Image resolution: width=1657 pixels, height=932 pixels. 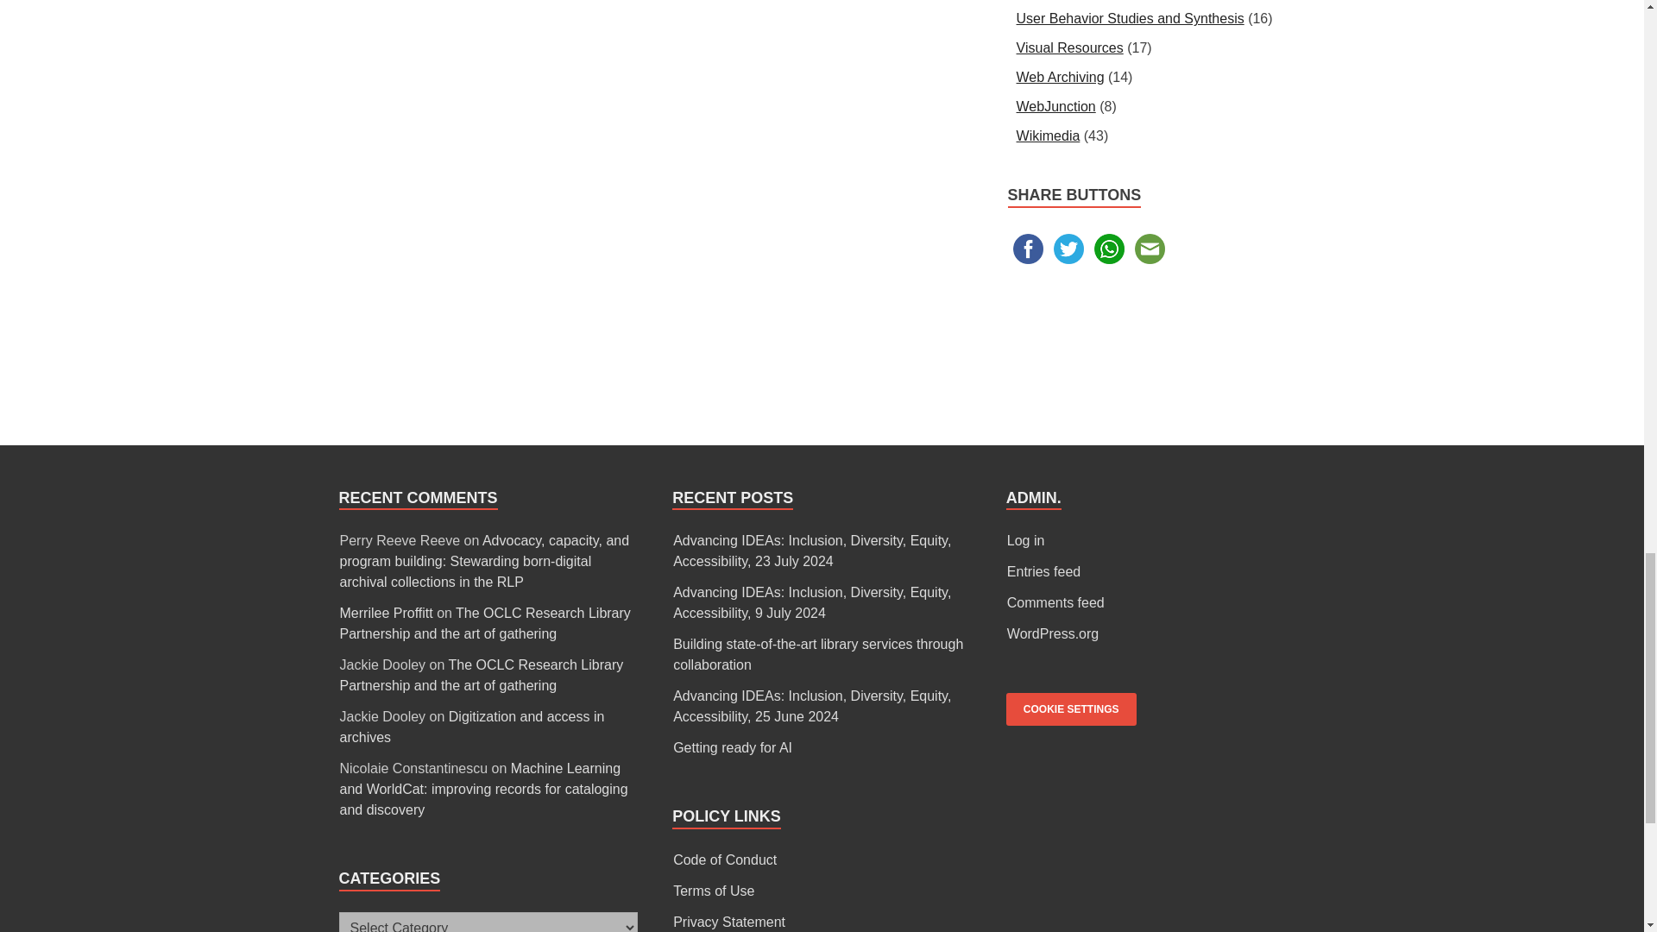 I want to click on facebook, so click(x=1028, y=249).